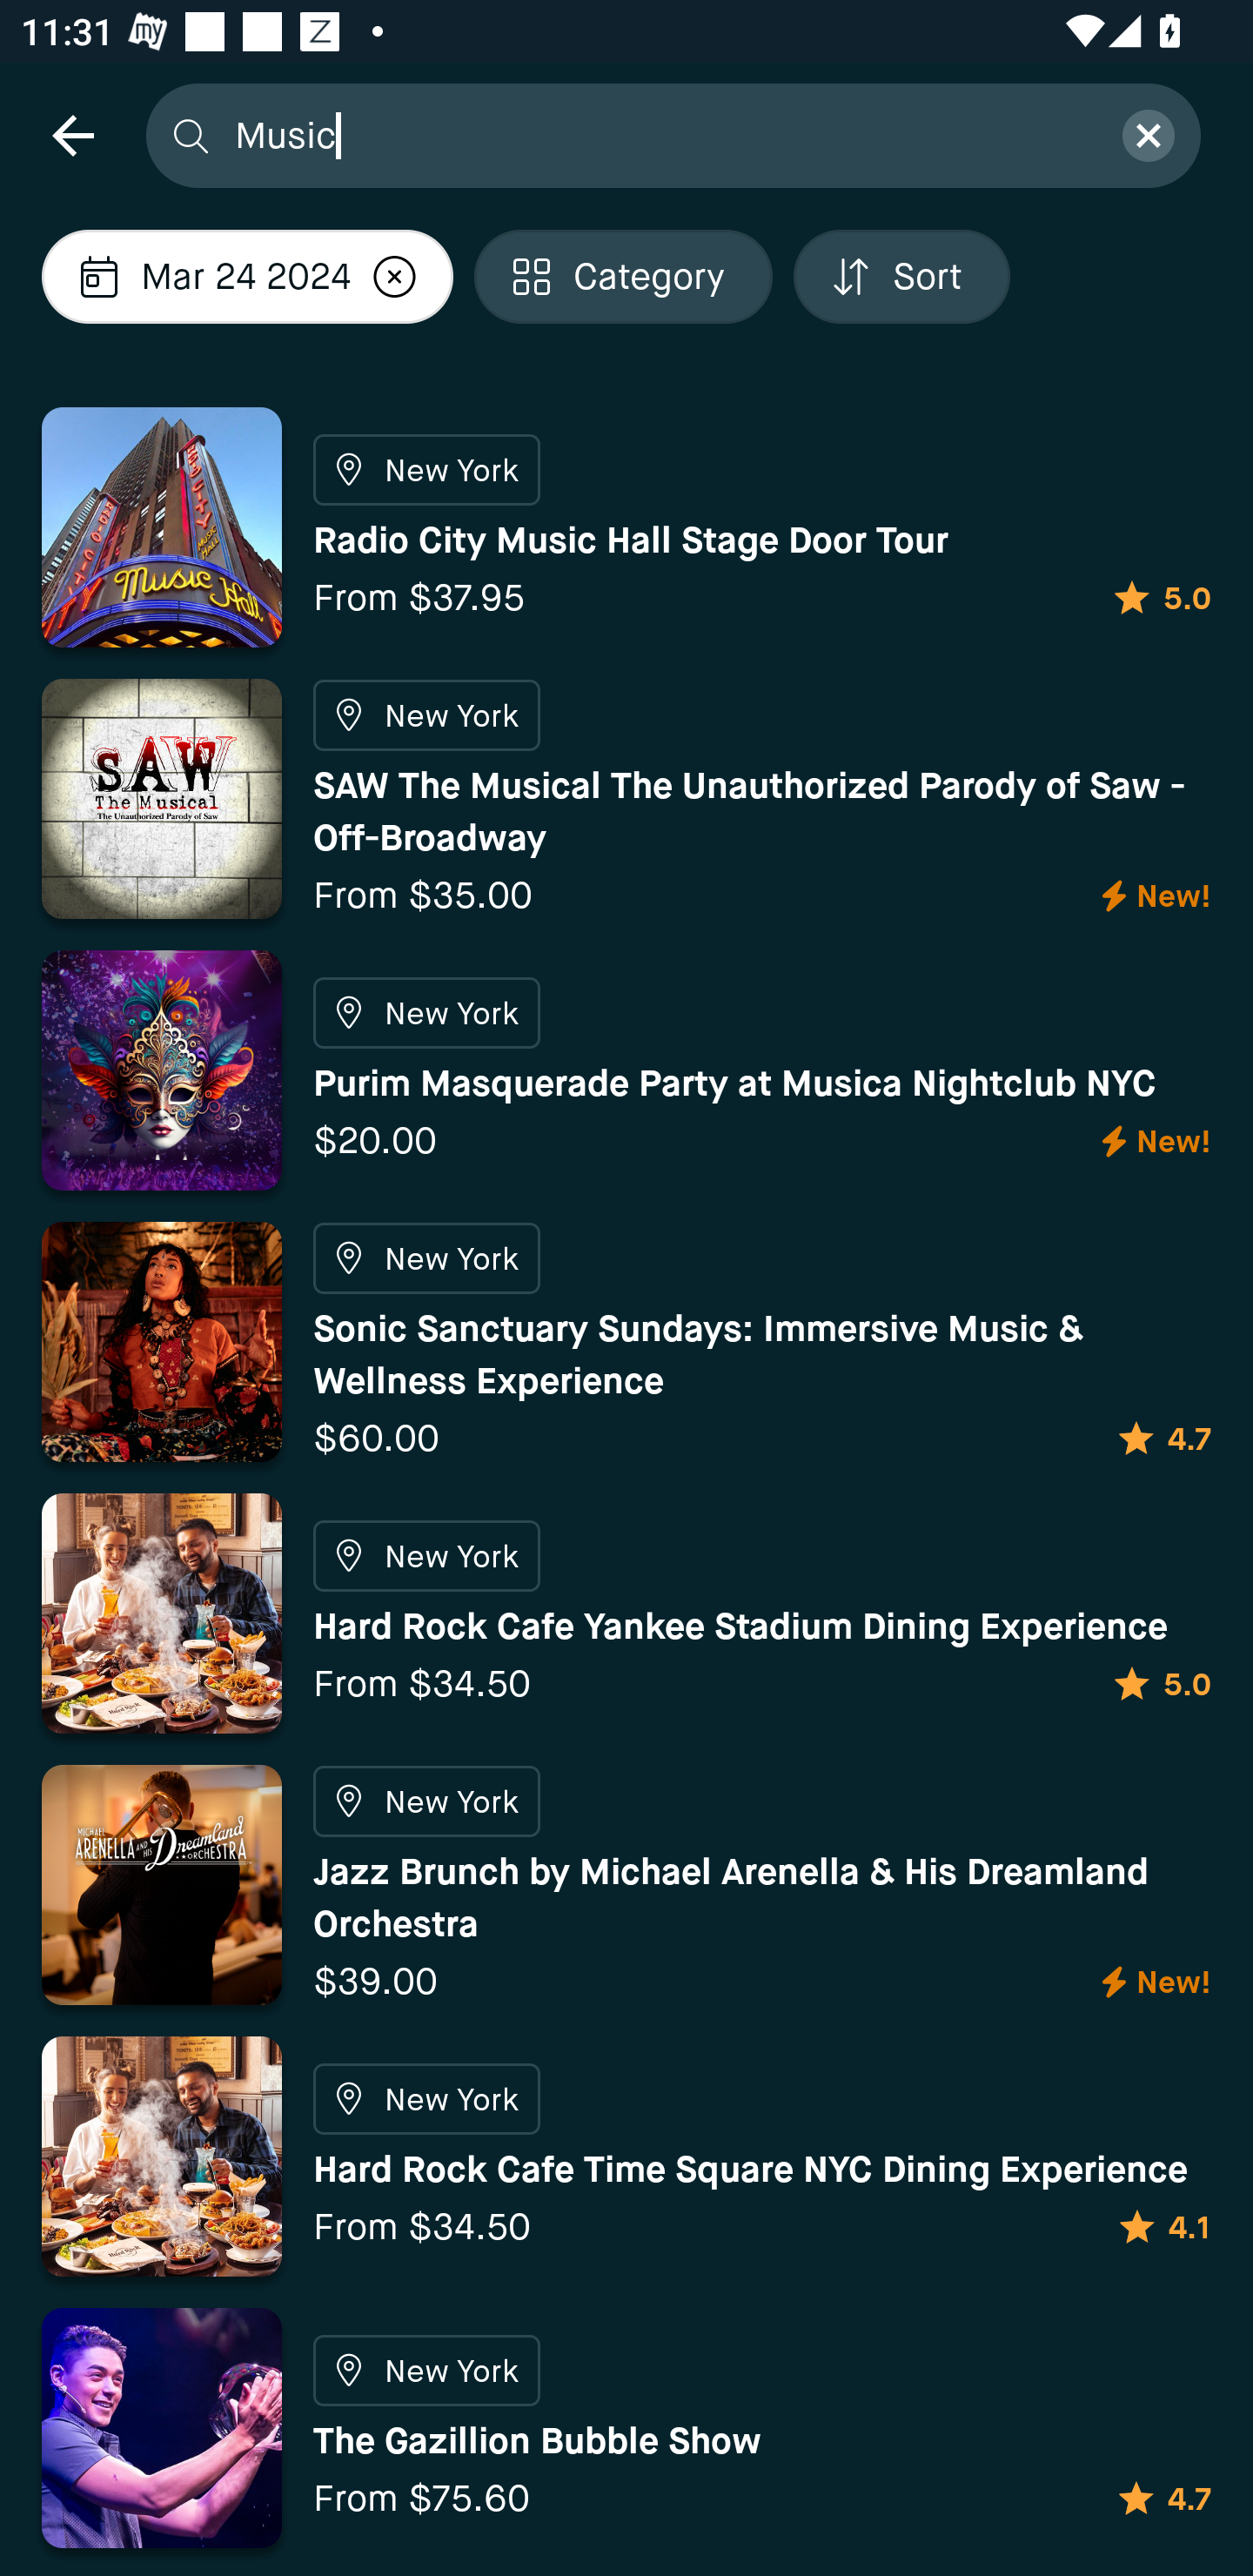 The width and height of the screenshot is (1253, 2576). Describe the element at coordinates (72, 134) in the screenshot. I see `navigation icon` at that location.